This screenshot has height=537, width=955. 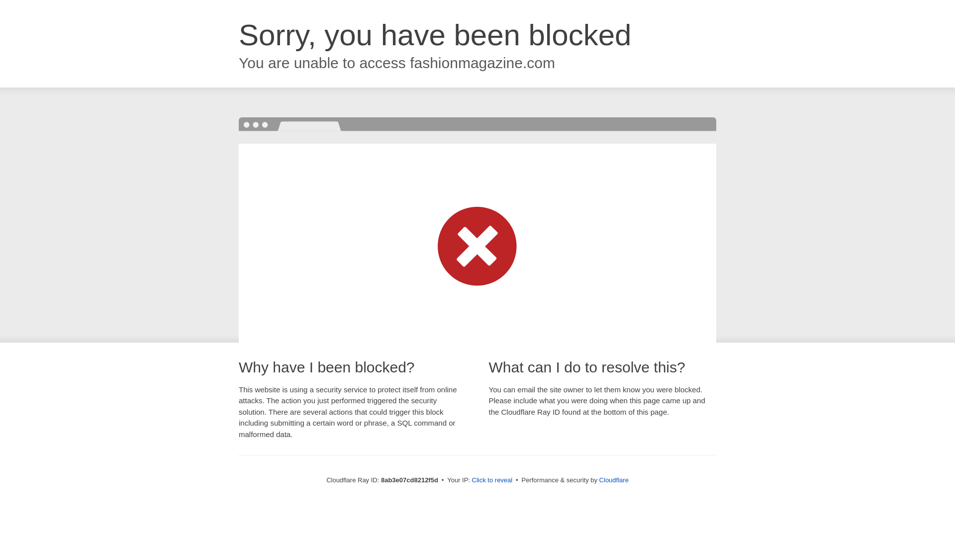 What do you see at coordinates (492, 480) in the screenshot?
I see `Click to reveal` at bounding box center [492, 480].